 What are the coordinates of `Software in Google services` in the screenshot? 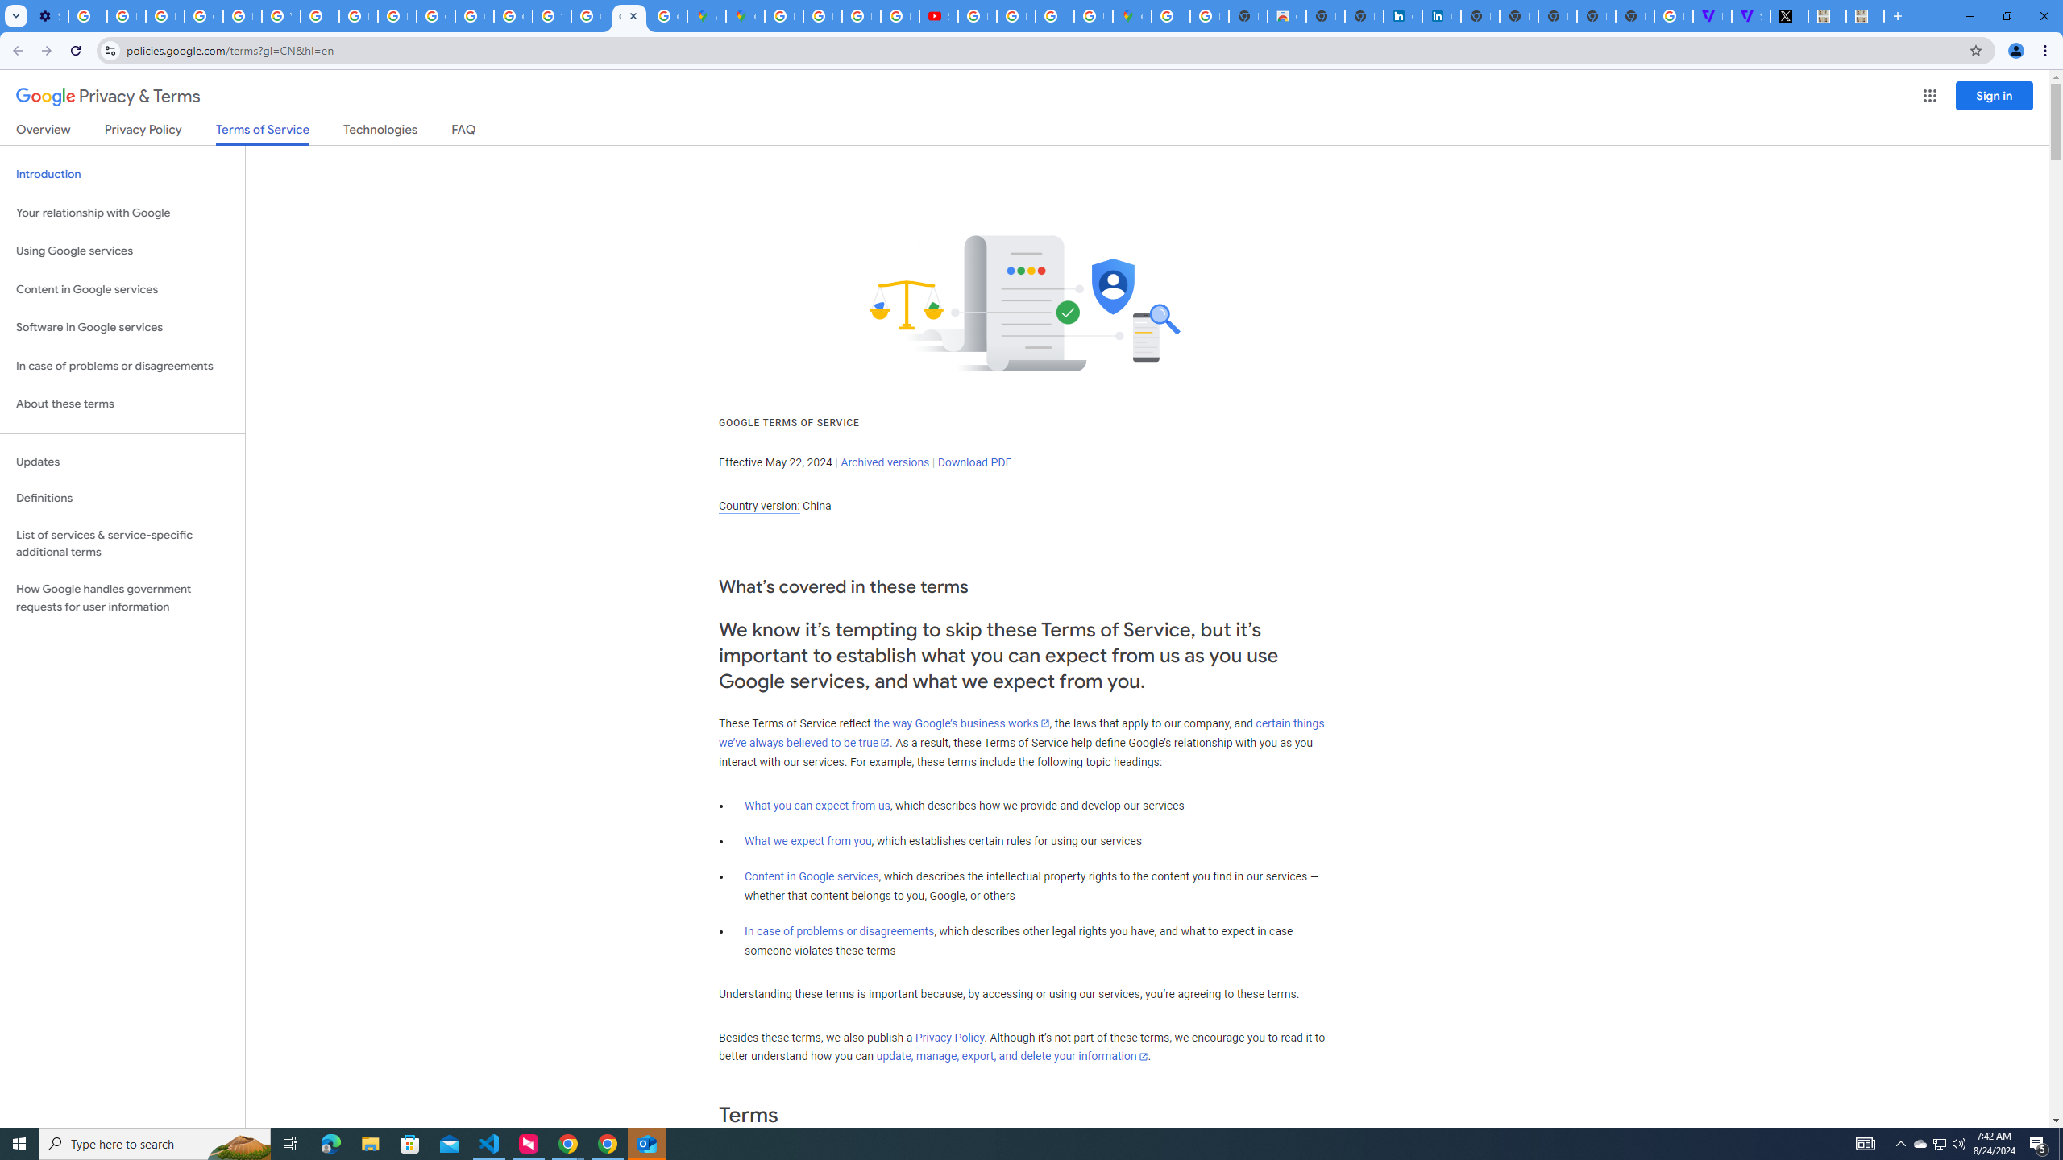 It's located at (122, 327).